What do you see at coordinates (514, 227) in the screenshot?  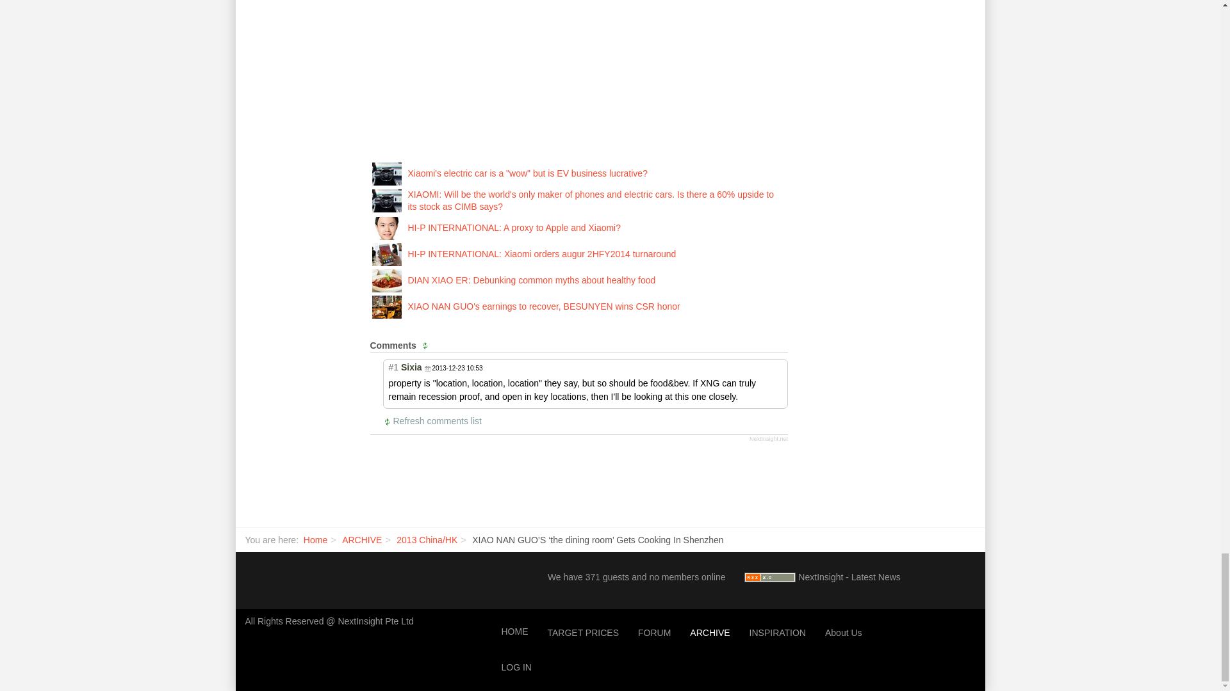 I see `HI-P INTERNATIONAL: A proxy to Apple and Xiaomi?` at bounding box center [514, 227].